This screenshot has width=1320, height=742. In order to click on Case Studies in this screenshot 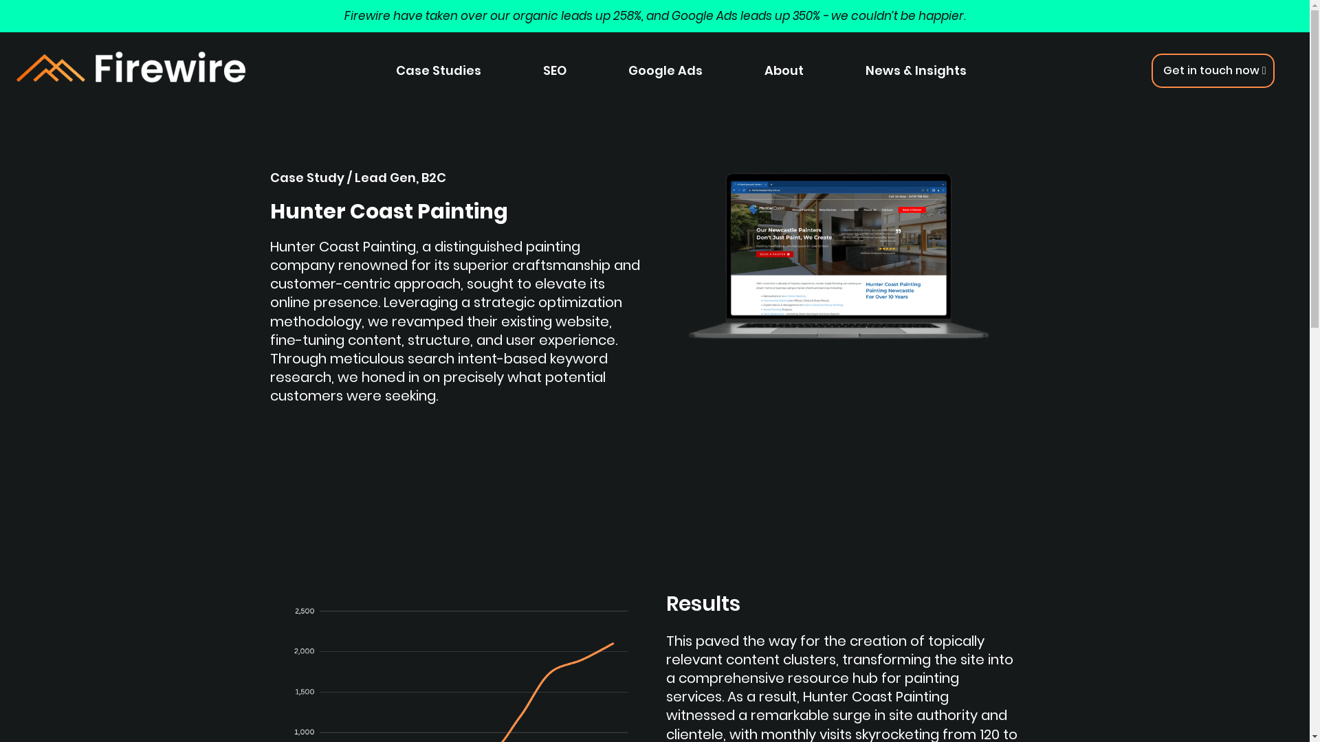, I will do `click(439, 71)`.